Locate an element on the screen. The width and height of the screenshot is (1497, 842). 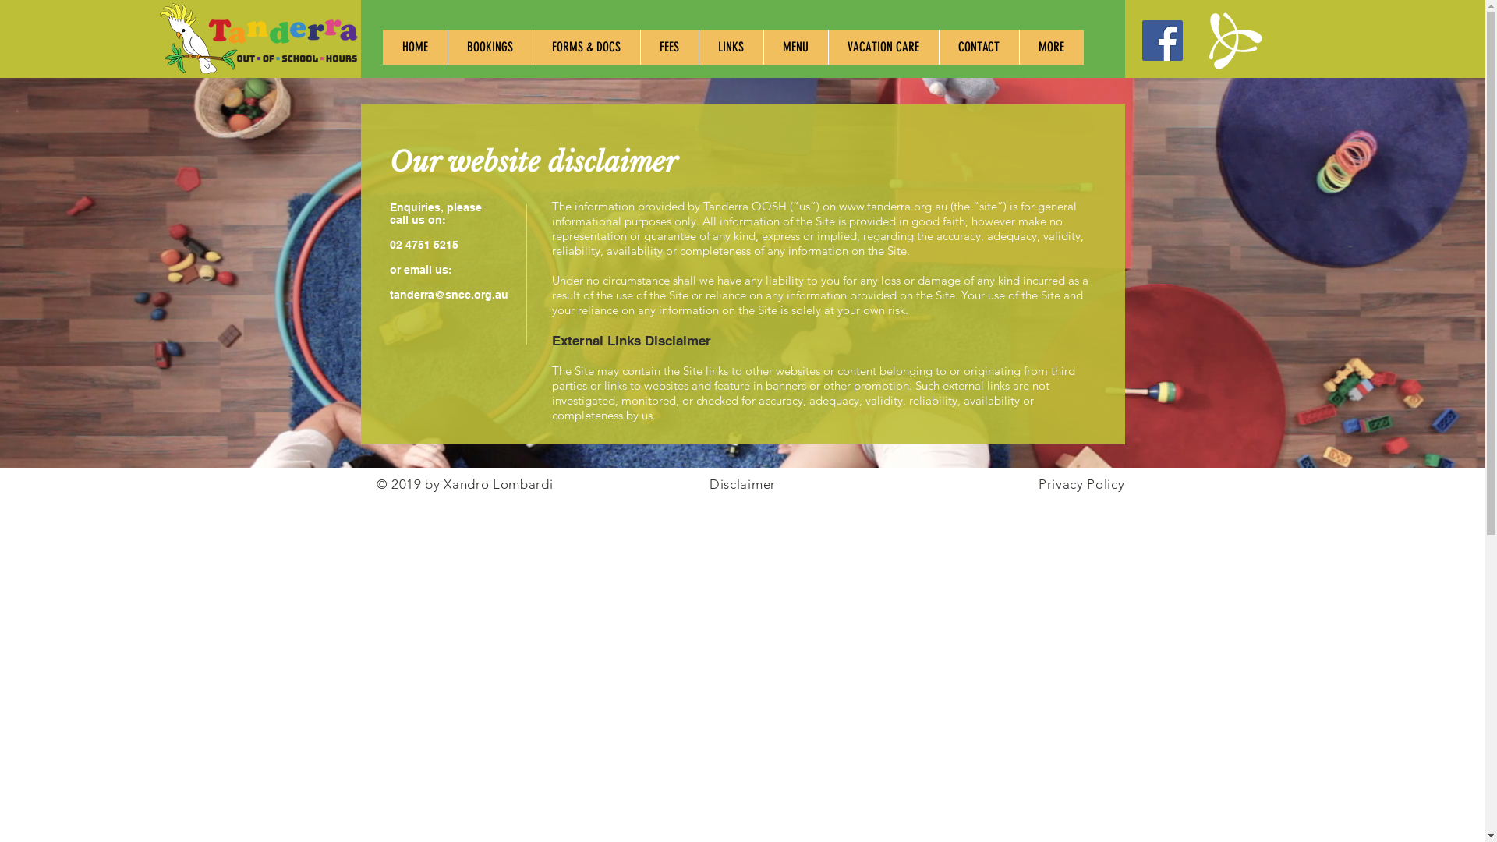
BOOKINGS is located at coordinates (490, 47).